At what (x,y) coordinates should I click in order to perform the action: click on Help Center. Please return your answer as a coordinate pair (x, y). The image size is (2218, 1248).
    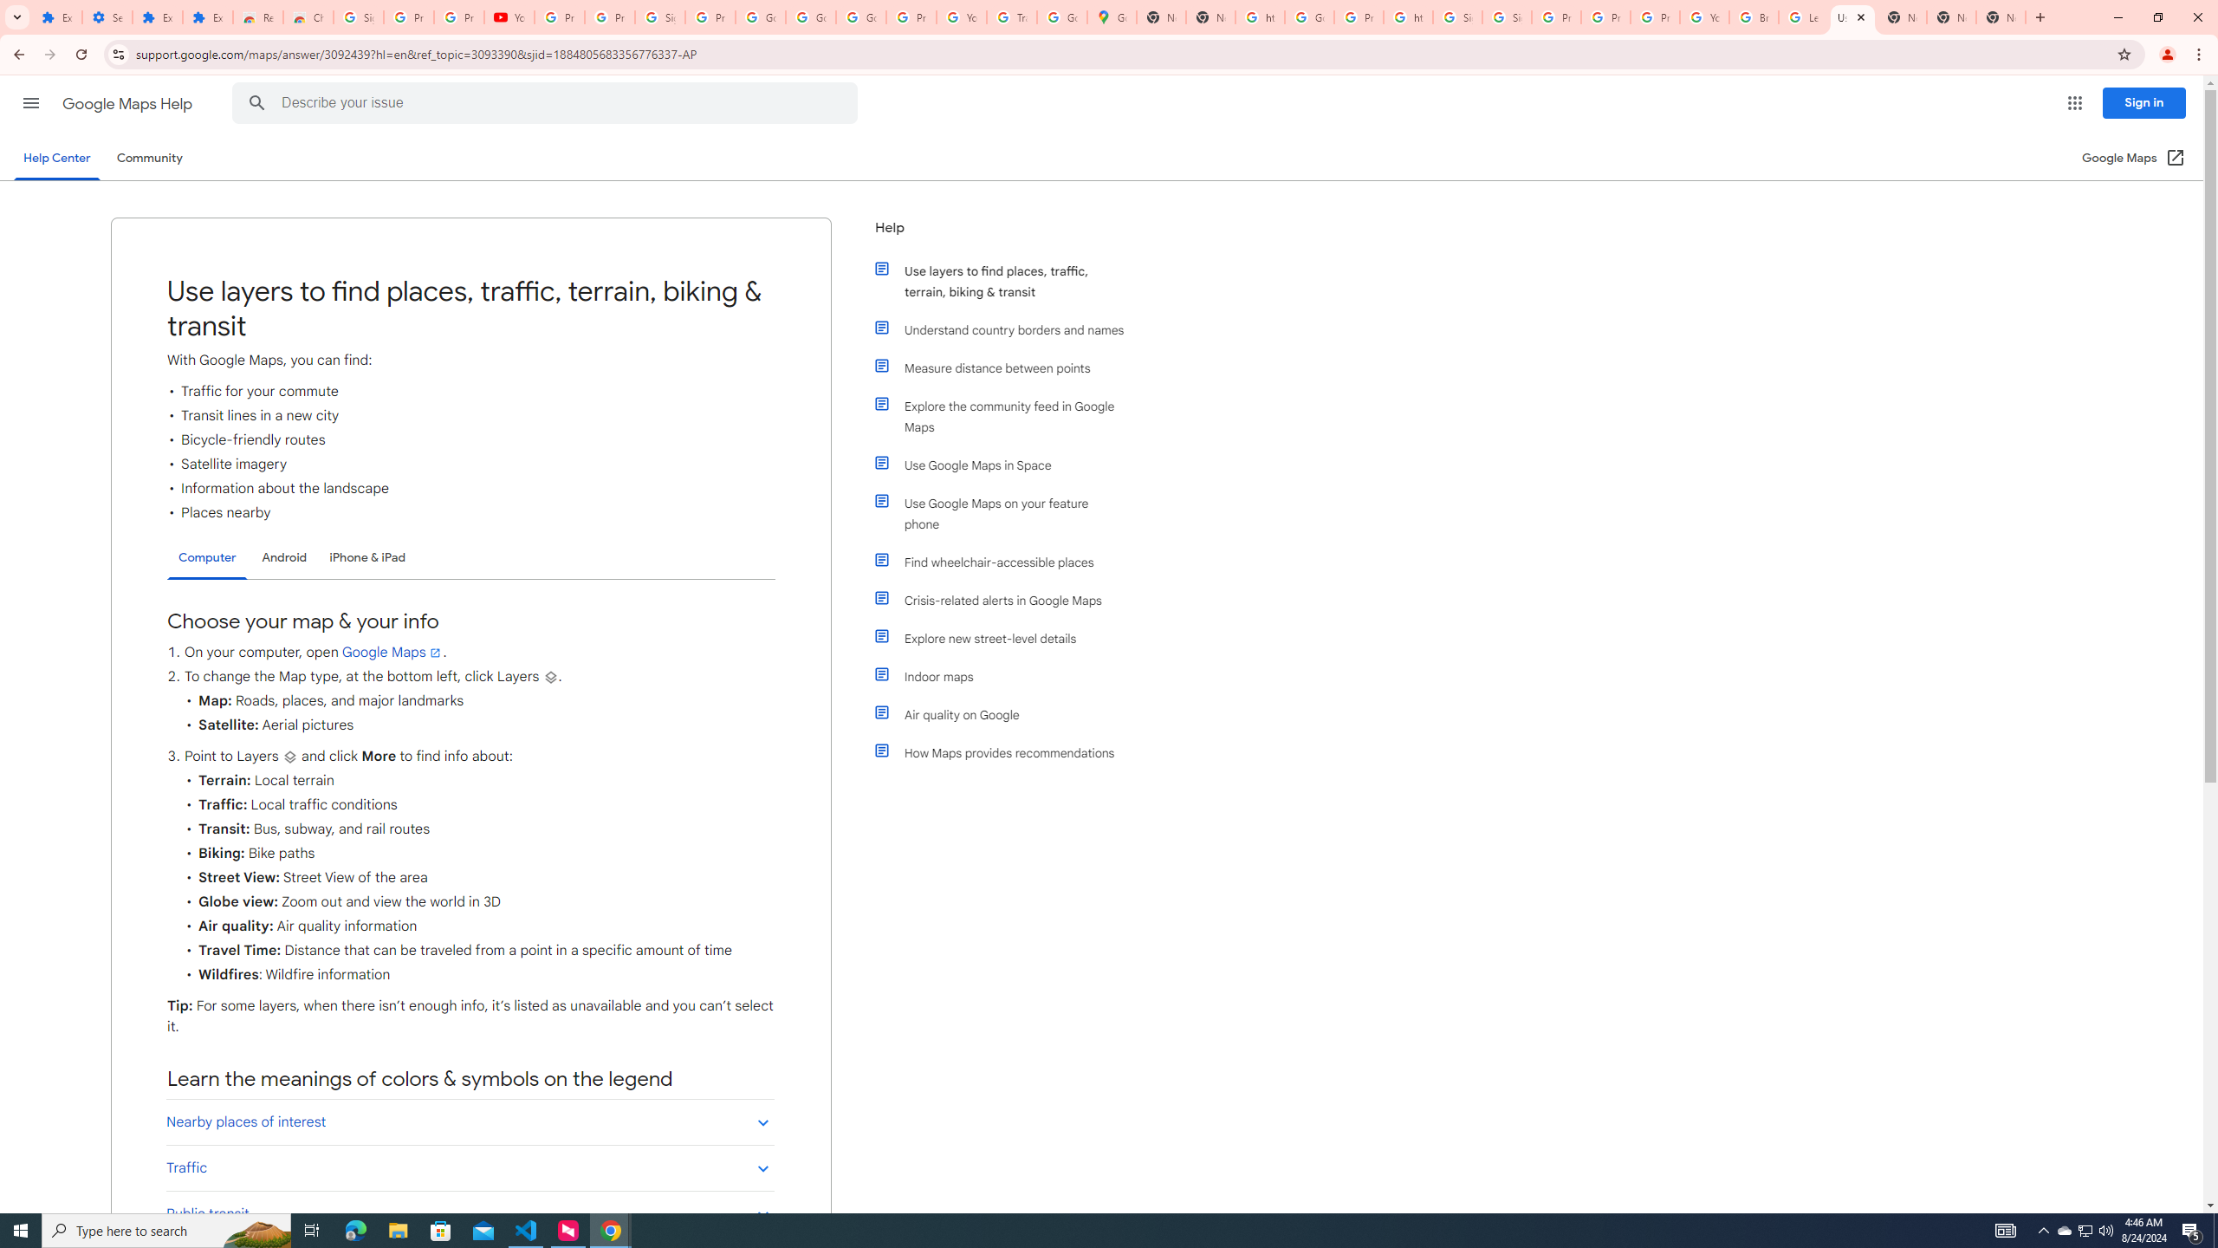
    Looking at the image, I should click on (56, 158).